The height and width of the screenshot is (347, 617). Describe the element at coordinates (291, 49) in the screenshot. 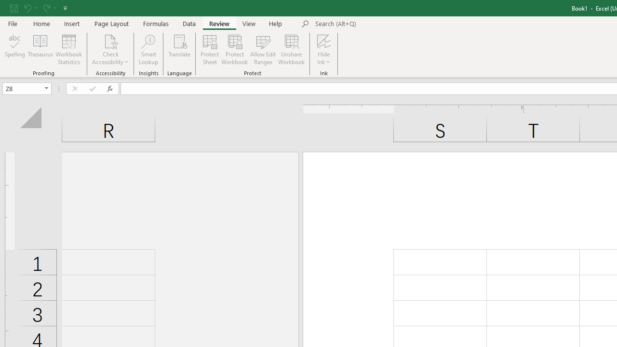

I see `Unshare Workbook` at that location.